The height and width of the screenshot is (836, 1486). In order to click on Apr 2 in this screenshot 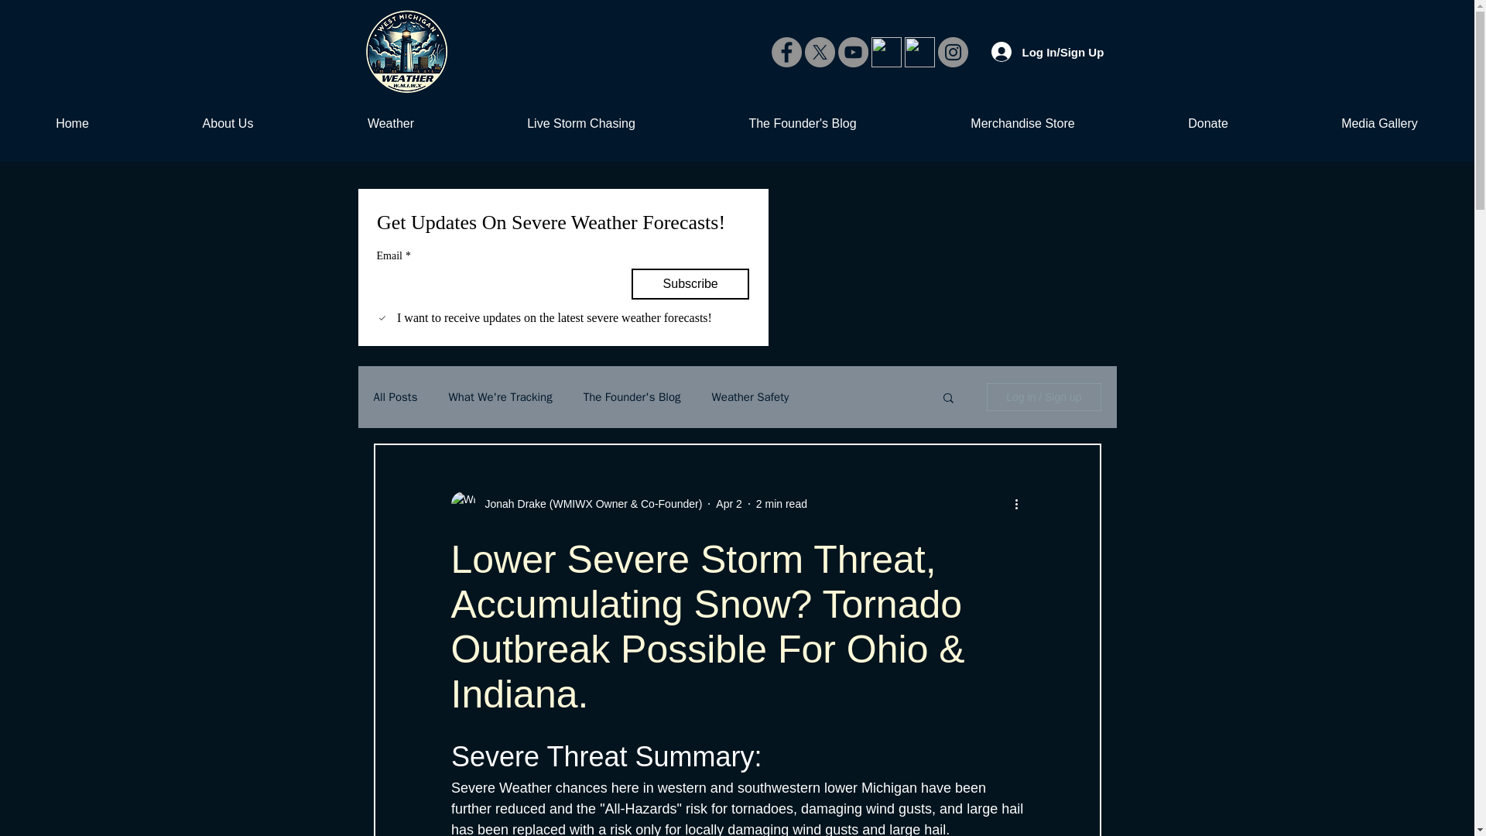, I will do `click(729, 502)`.